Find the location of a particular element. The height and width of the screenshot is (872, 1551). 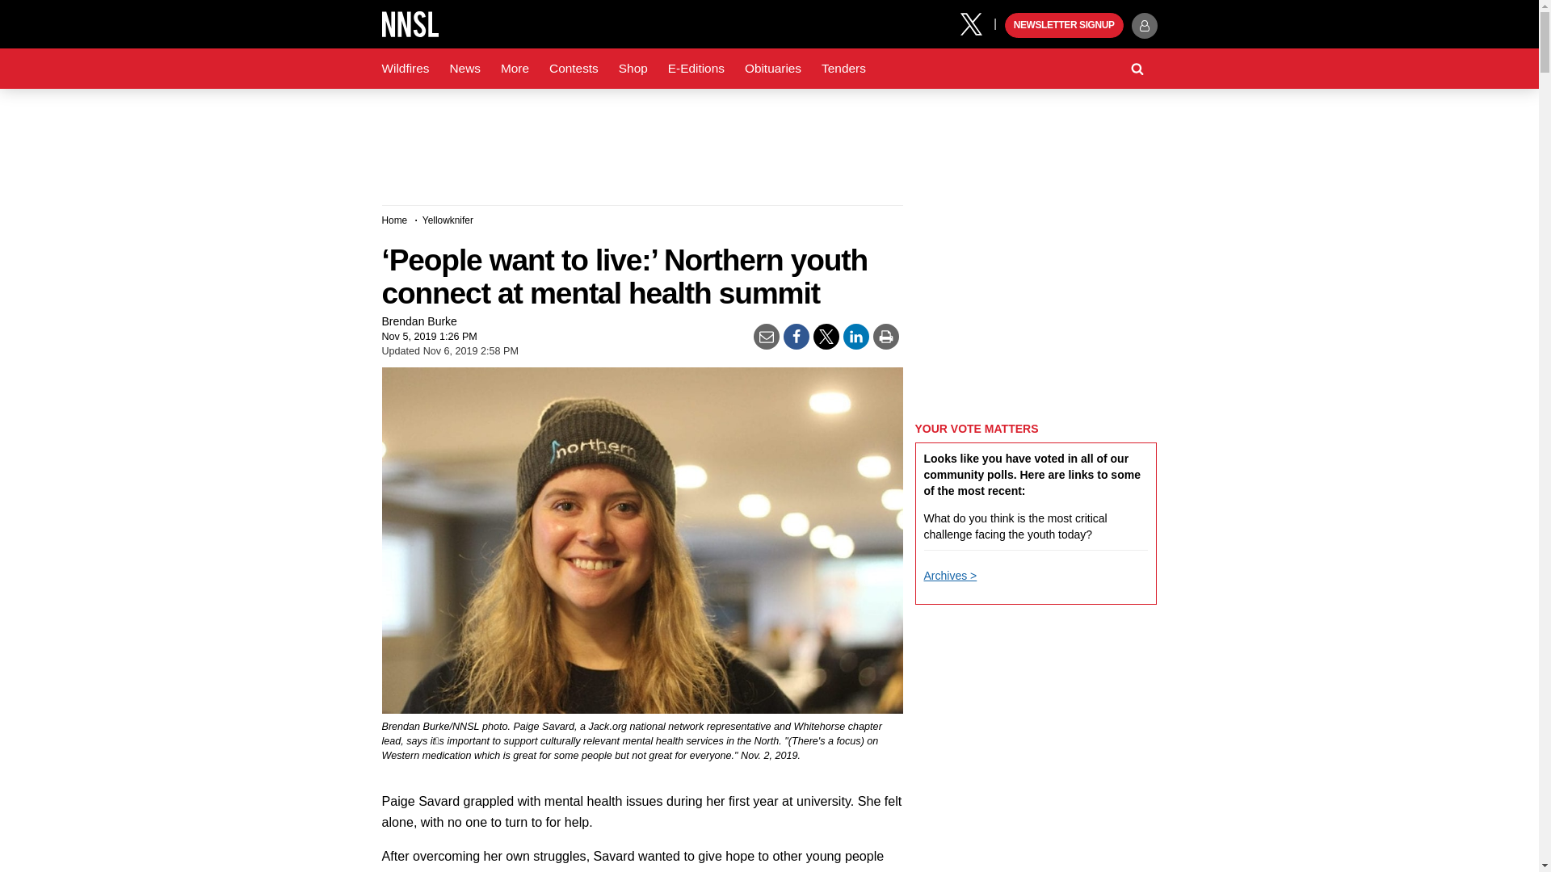

Obituaries is located at coordinates (773, 69).